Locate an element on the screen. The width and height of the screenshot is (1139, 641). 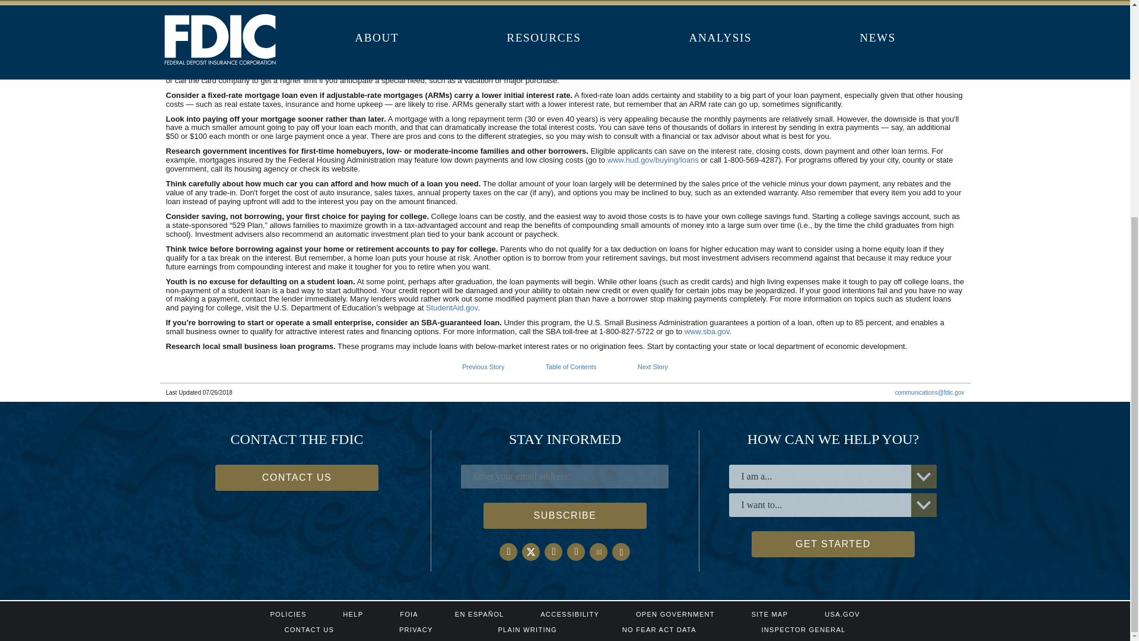
CONTACT US is located at coordinates (297, 478).